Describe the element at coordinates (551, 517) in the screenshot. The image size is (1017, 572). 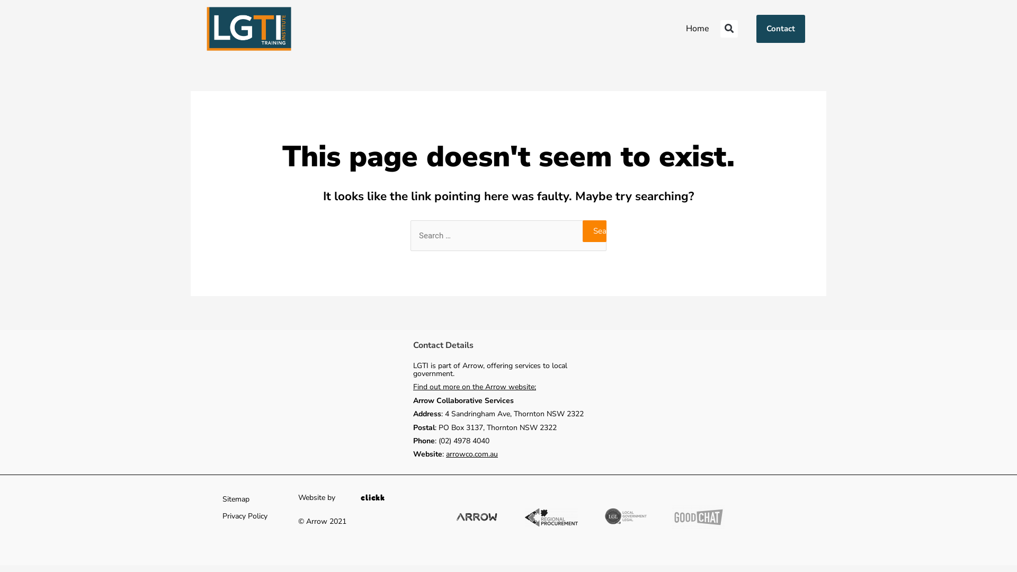
I see `Regional Procurement Logo (1)` at that location.